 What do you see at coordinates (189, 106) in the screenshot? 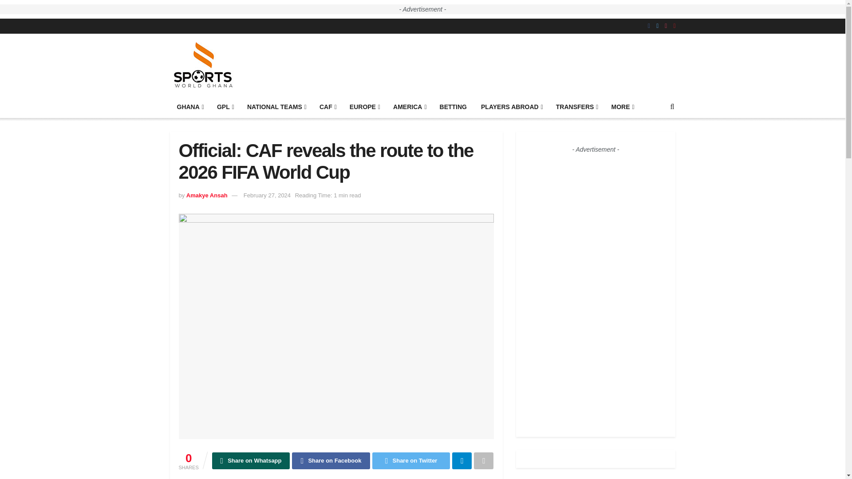
I see `GHANA` at bounding box center [189, 106].